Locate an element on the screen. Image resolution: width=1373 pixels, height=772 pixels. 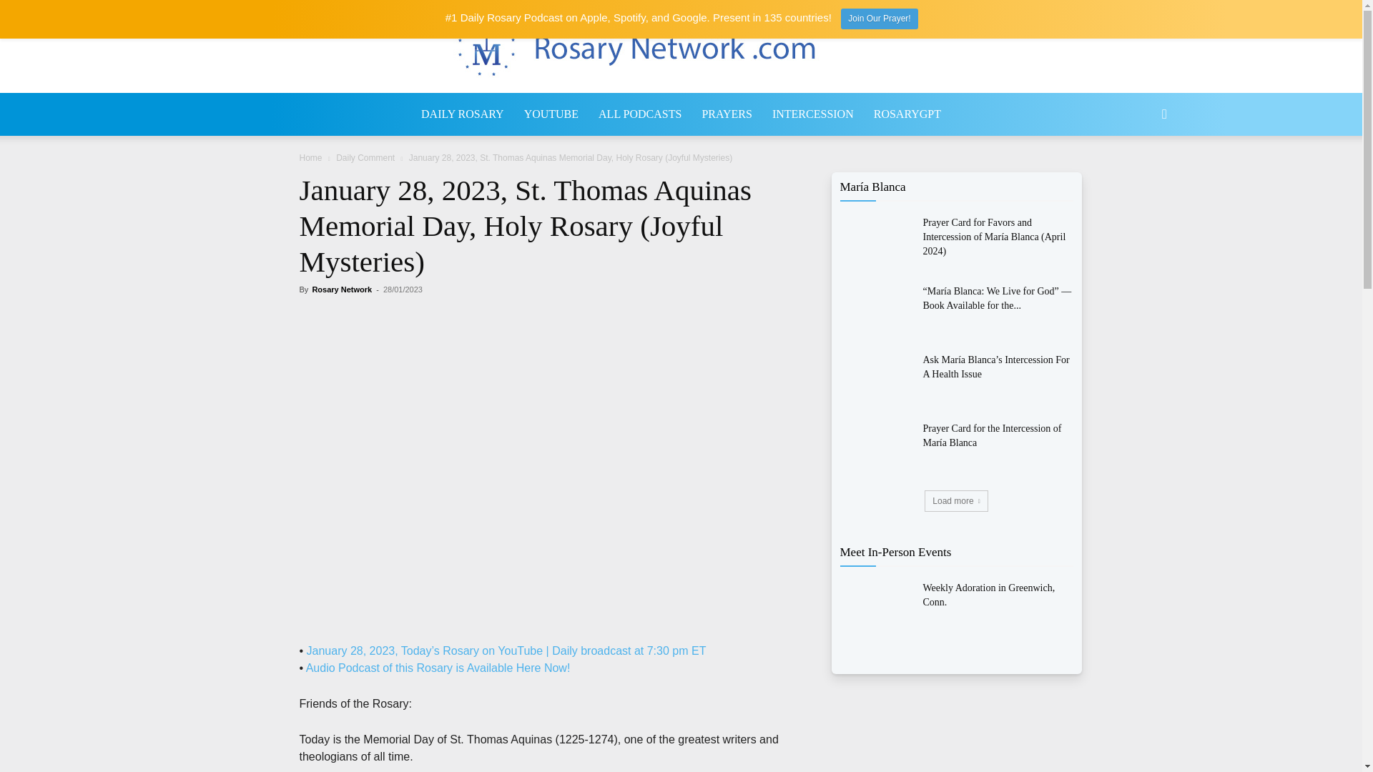
PRAYERS is located at coordinates (727, 114).